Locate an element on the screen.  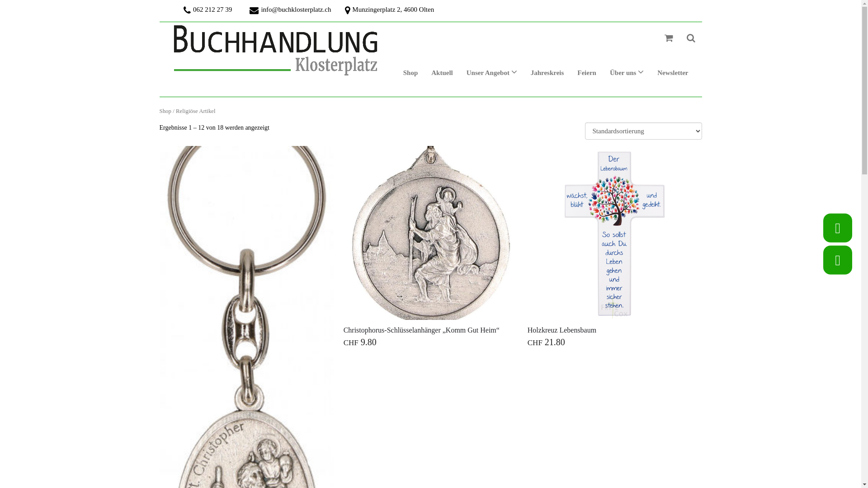
062 212 27 39 is located at coordinates (210, 11).